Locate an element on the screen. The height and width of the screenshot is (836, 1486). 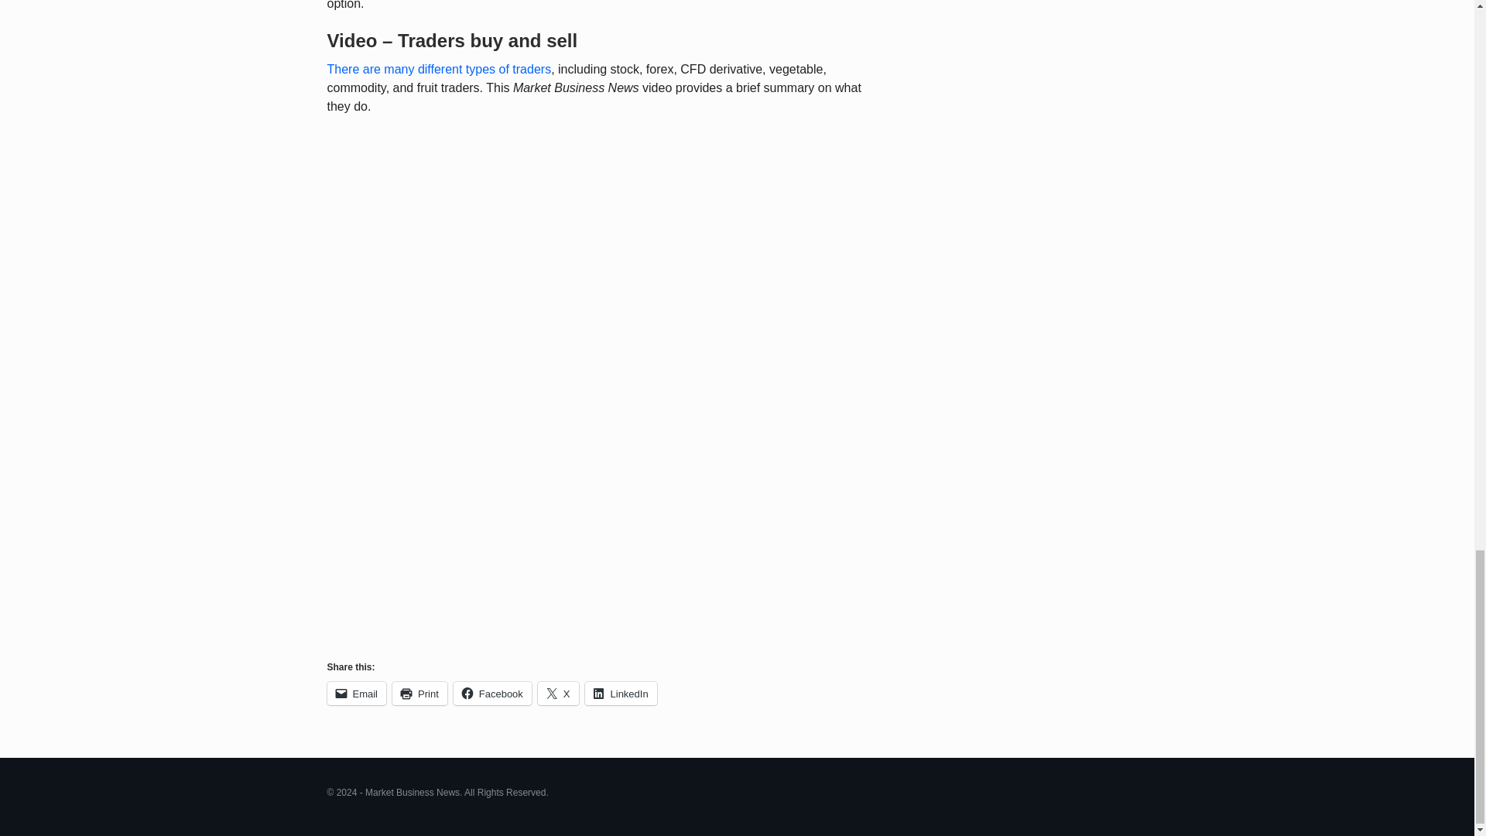
Email is located at coordinates (356, 694).